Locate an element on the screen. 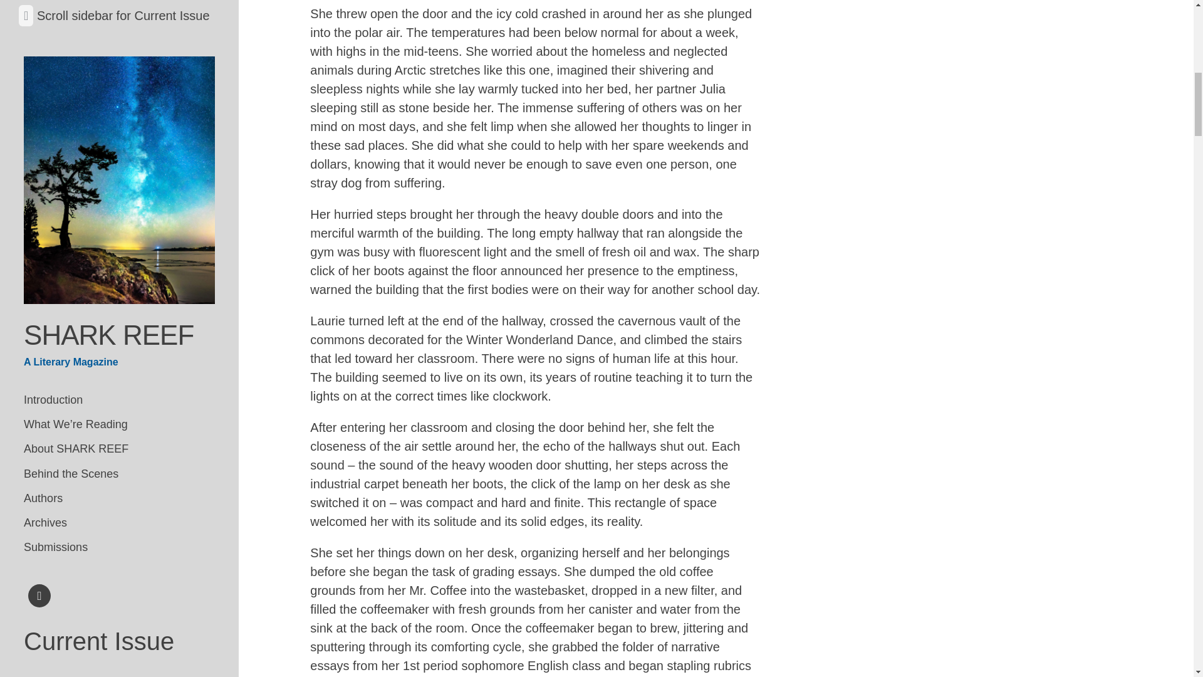 This screenshot has height=677, width=1203. Linda Conroy is located at coordinates (127, 391).